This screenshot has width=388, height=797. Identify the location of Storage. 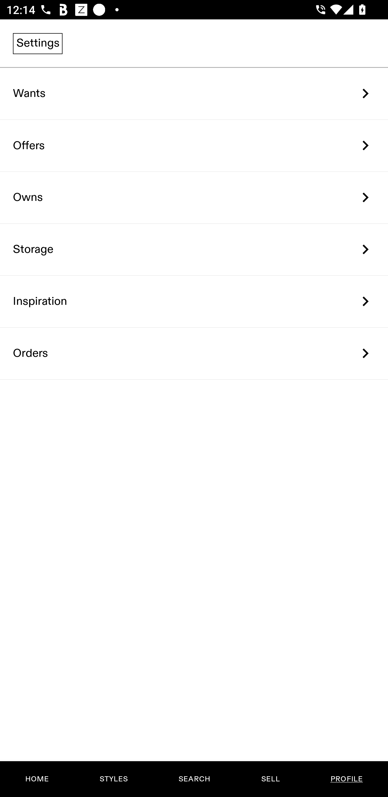
(194, 250).